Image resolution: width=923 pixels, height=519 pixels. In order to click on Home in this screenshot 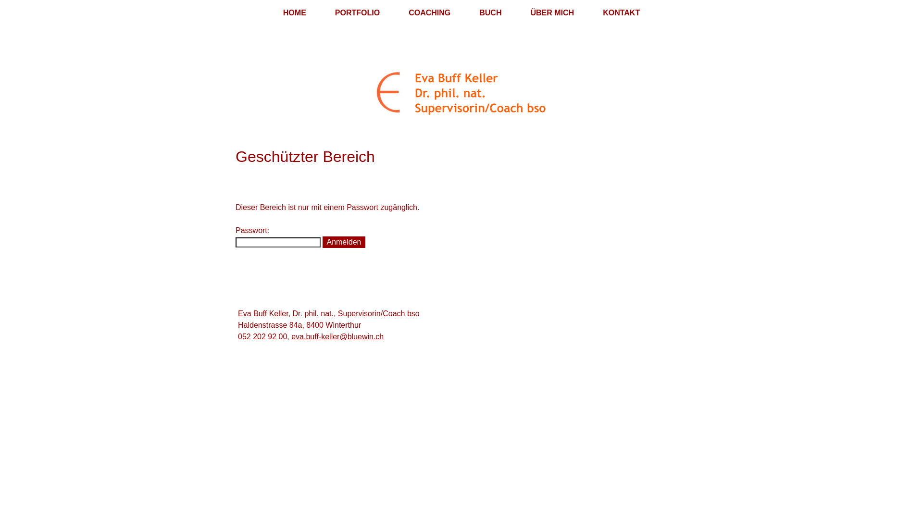, I will do `click(349, 423)`.